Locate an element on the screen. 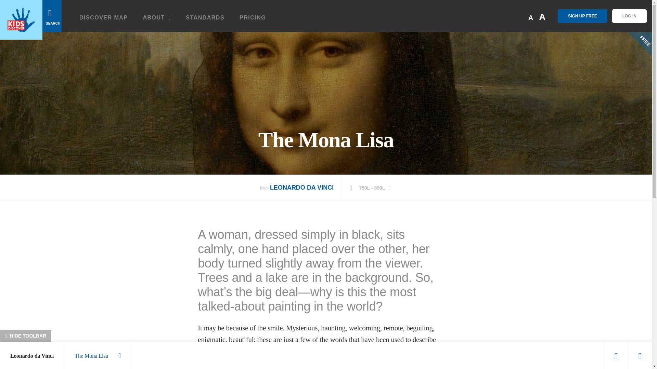  STANDARDS is located at coordinates (205, 20).